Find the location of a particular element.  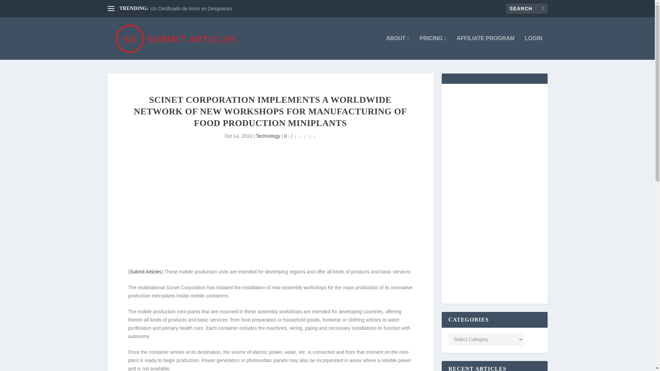

Rating: 0.00 is located at coordinates (305, 136).